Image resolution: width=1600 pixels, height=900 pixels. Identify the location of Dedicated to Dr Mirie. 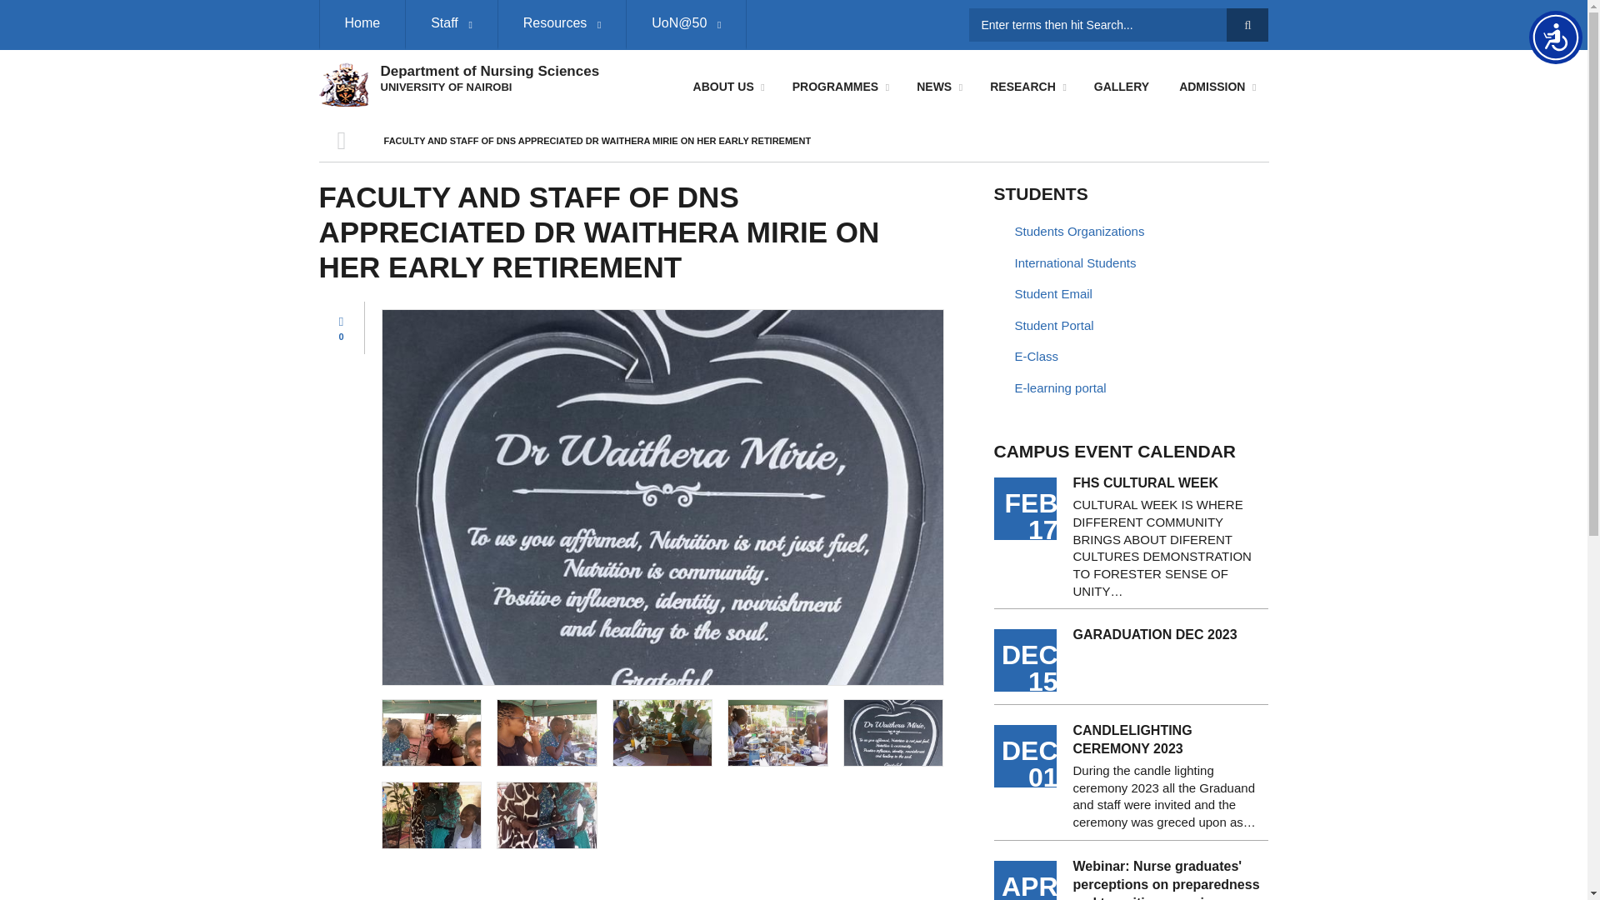
(893, 733).